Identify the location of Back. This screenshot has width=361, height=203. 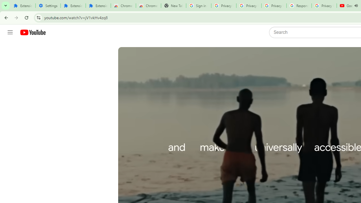
(5, 17).